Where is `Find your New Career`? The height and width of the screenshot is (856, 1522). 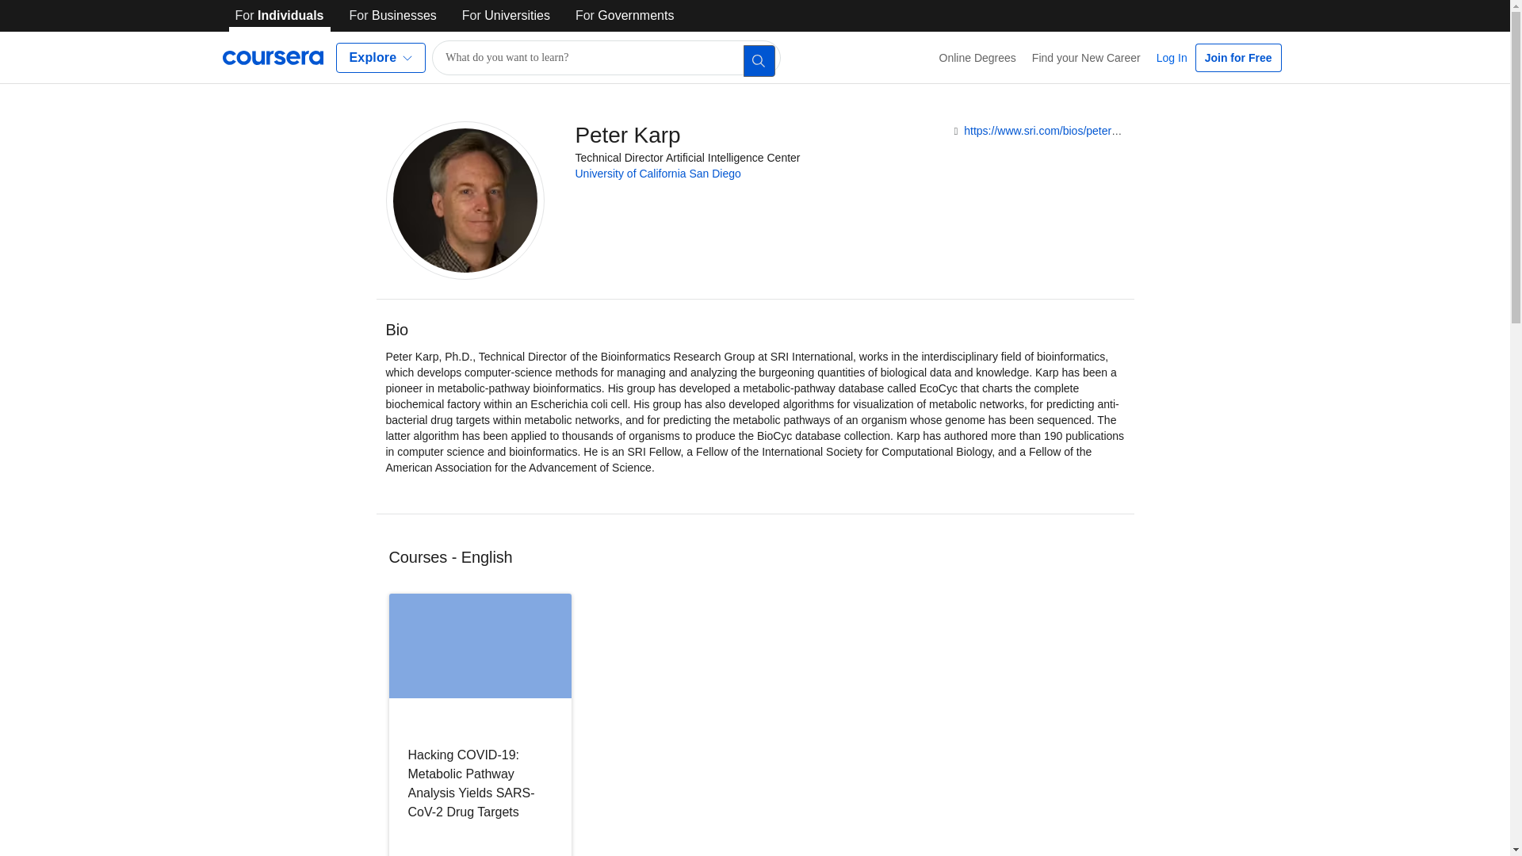 Find your New Career is located at coordinates (1086, 57).